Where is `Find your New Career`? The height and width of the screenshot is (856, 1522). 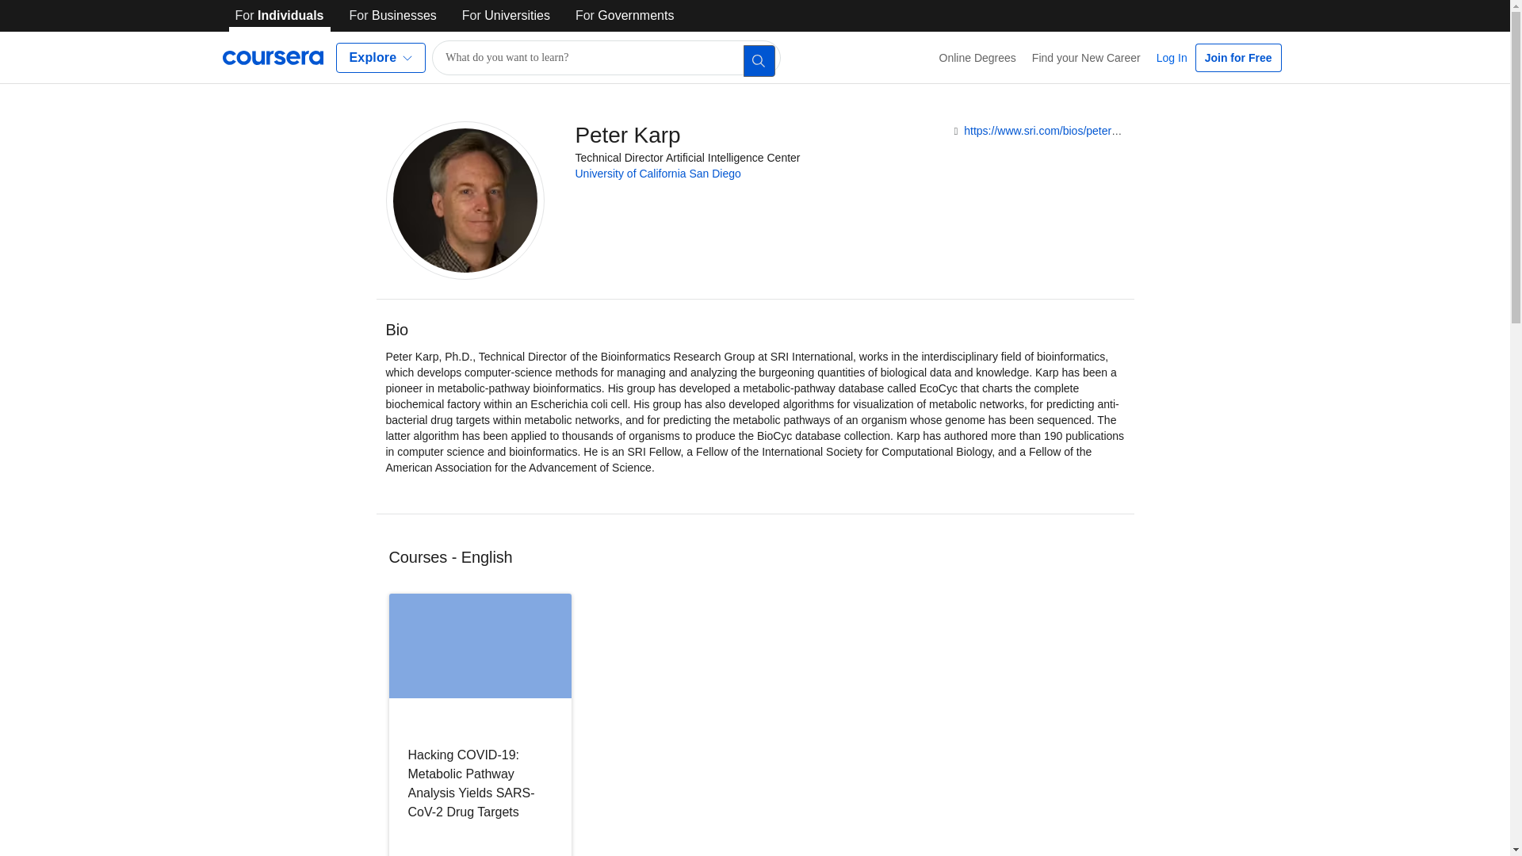 Find your New Career is located at coordinates (1086, 57).